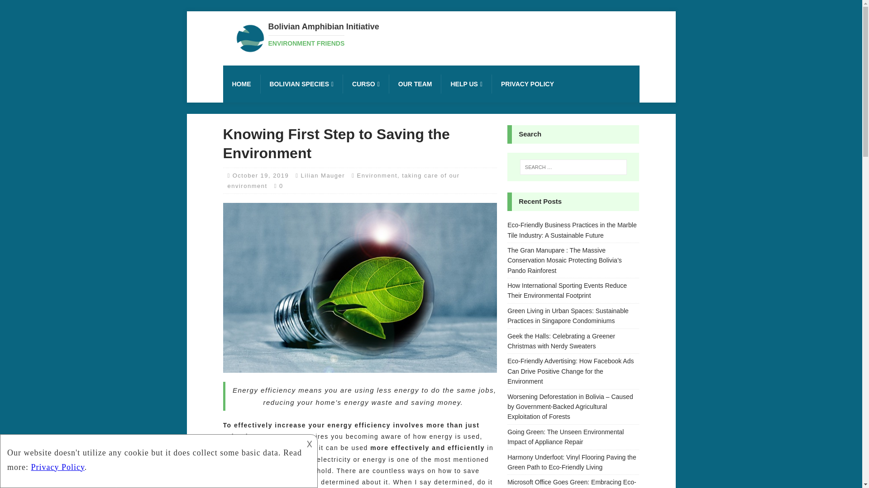 This screenshot has width=869, height=488. Describe the element at coordinates (323, 34) in the screenshot. I see `OUR TEAM` at that location.